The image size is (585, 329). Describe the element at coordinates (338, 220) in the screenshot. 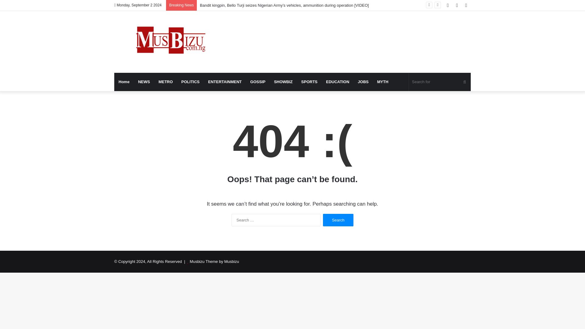

I see `Search` at that location.